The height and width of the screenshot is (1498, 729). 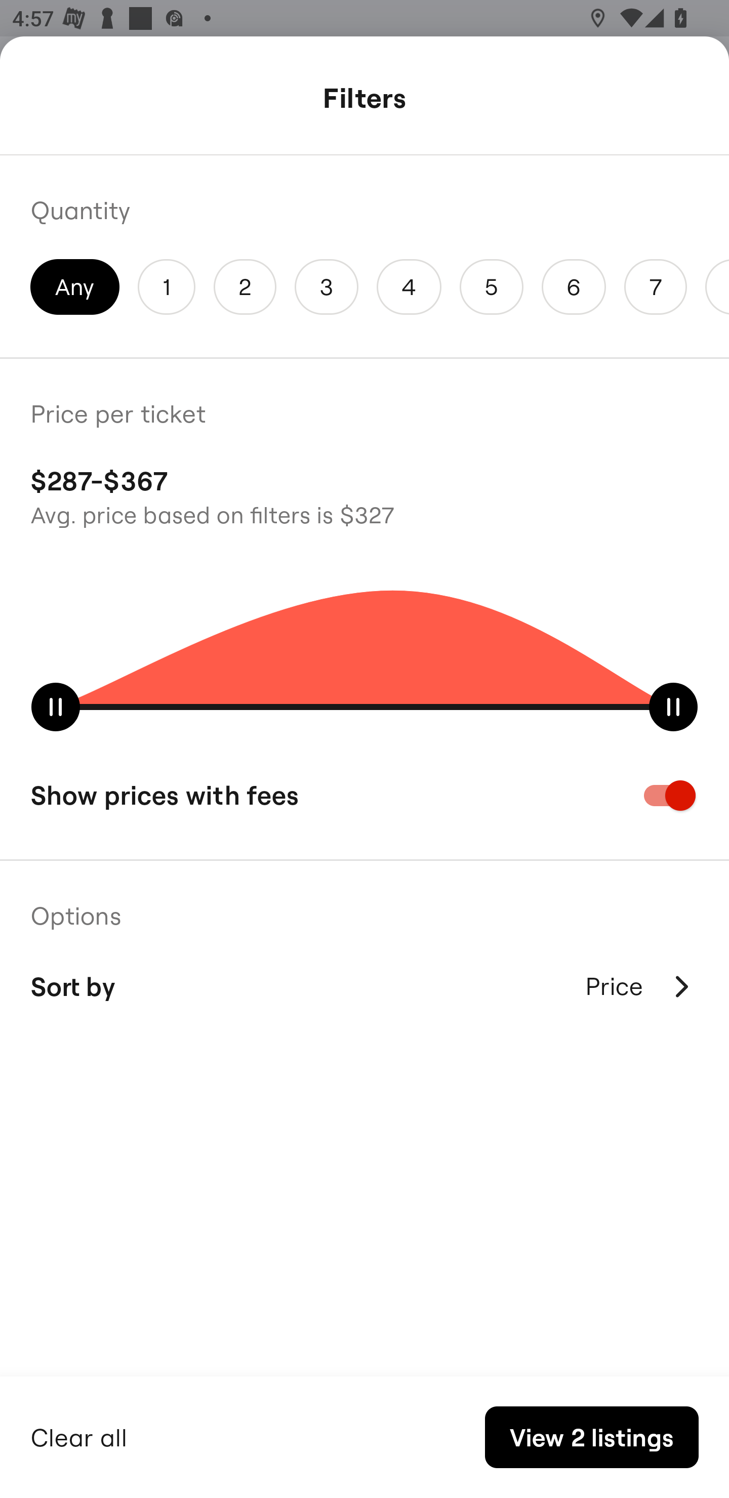 I want to click on View 2 listings, so click(x=591, y=1437).